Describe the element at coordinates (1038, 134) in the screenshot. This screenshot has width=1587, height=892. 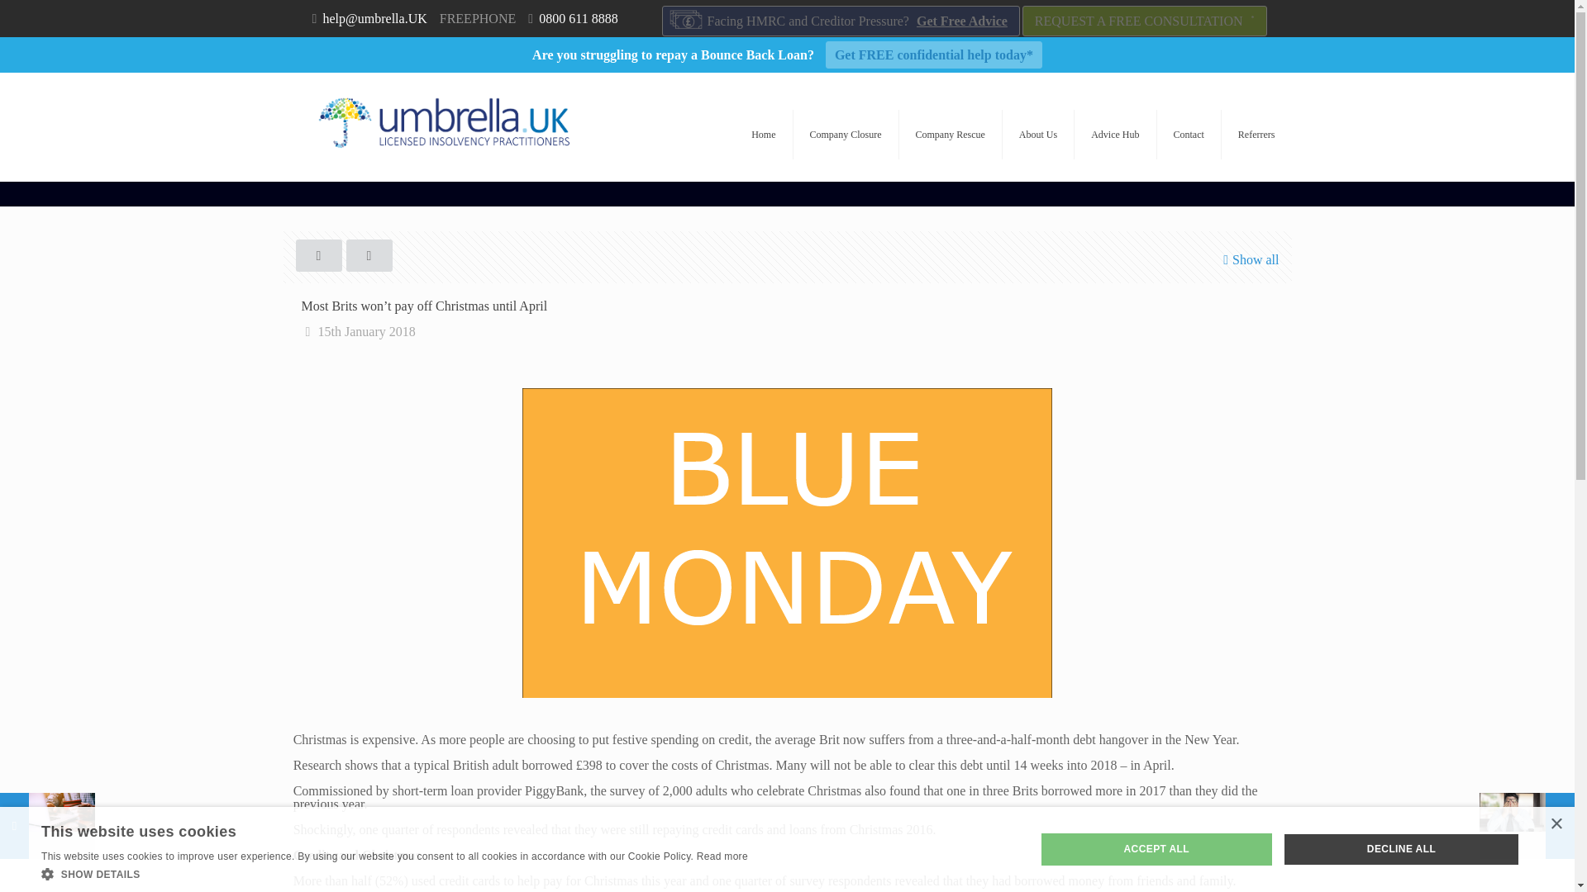
I see `About Us` at that location.